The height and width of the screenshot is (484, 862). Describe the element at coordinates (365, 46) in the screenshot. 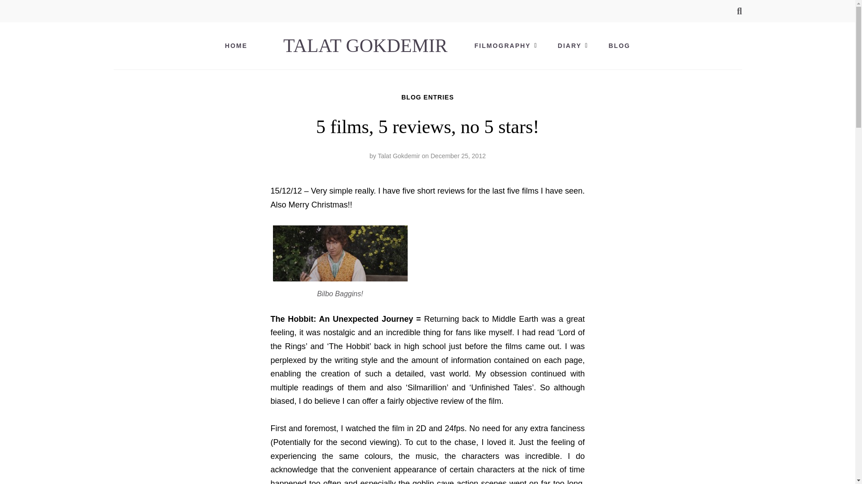

I see `TALAT GOKDEMIR` at that location.